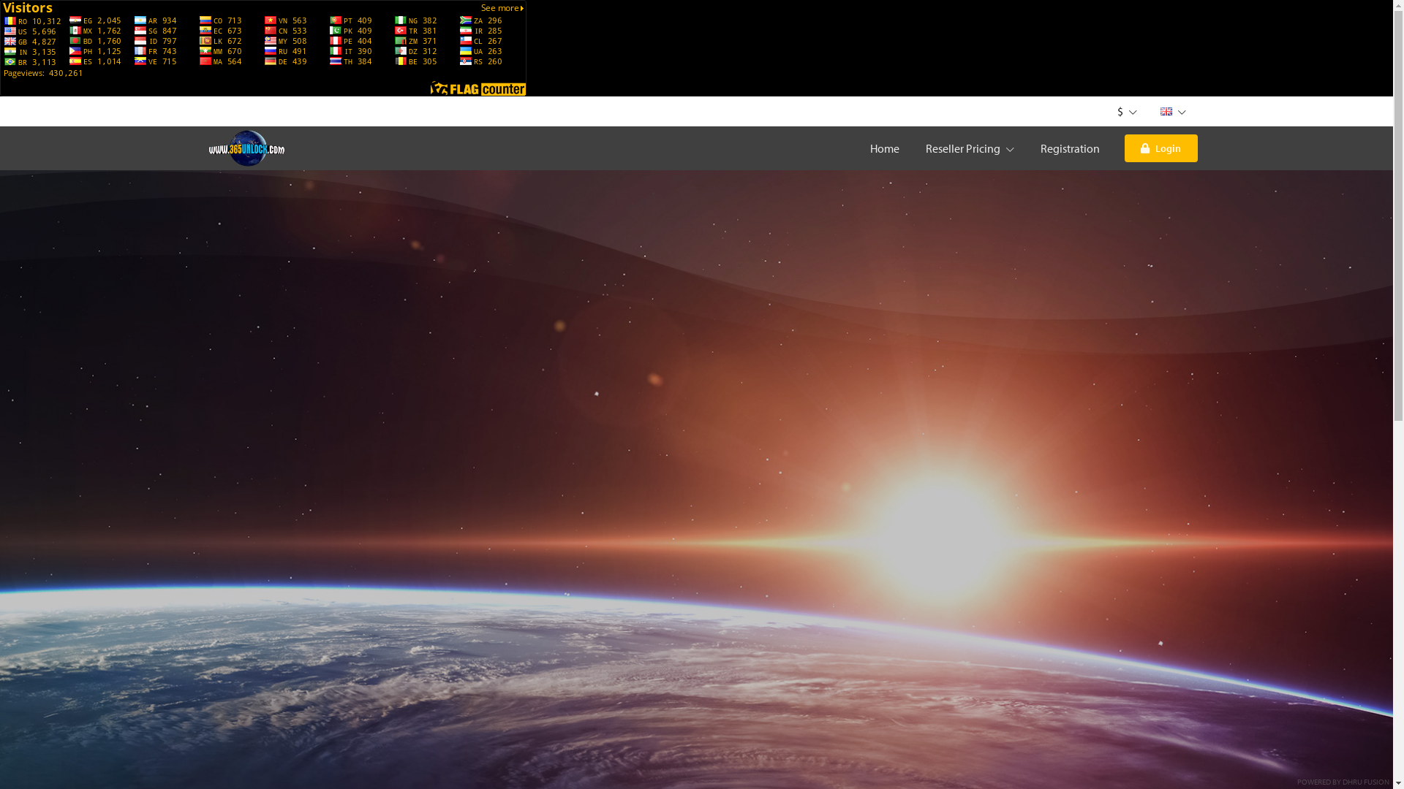 The image size is (1404, 789). I want to click on Home, so click(885, 148).